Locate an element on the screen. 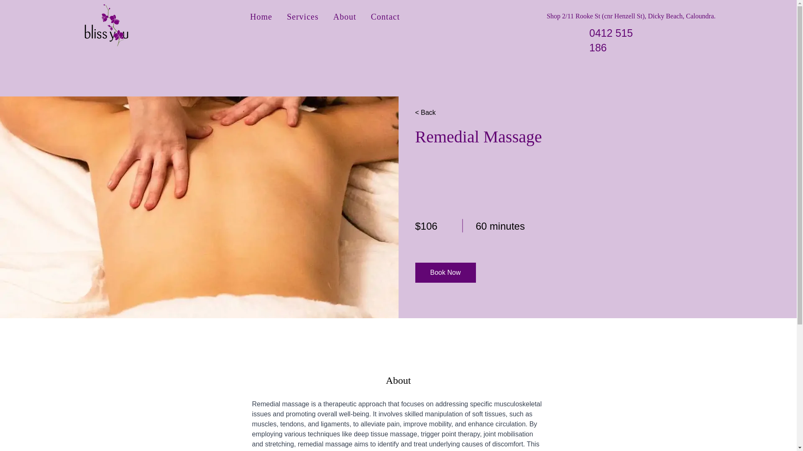 This screenshot has height=451, width=803. Contact is located at coordinates (385, 17).